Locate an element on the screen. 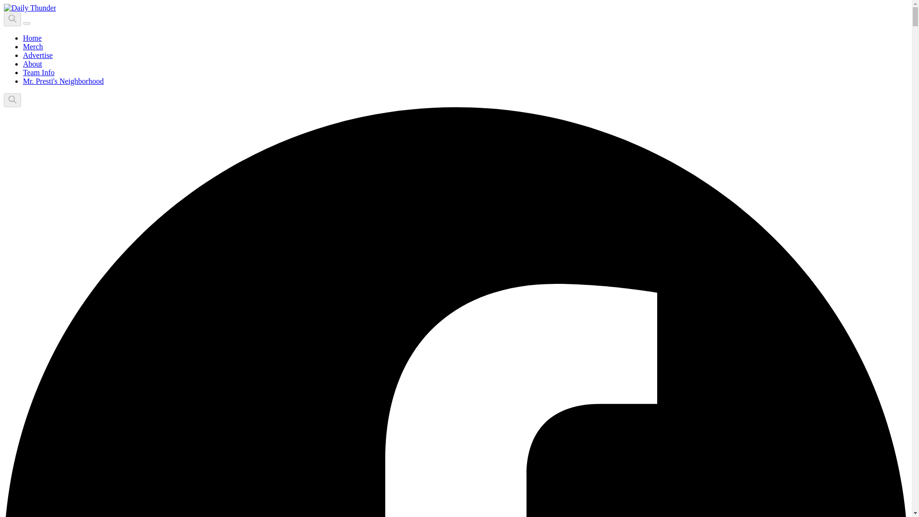  Team Info is located at coordinates (38, 72).